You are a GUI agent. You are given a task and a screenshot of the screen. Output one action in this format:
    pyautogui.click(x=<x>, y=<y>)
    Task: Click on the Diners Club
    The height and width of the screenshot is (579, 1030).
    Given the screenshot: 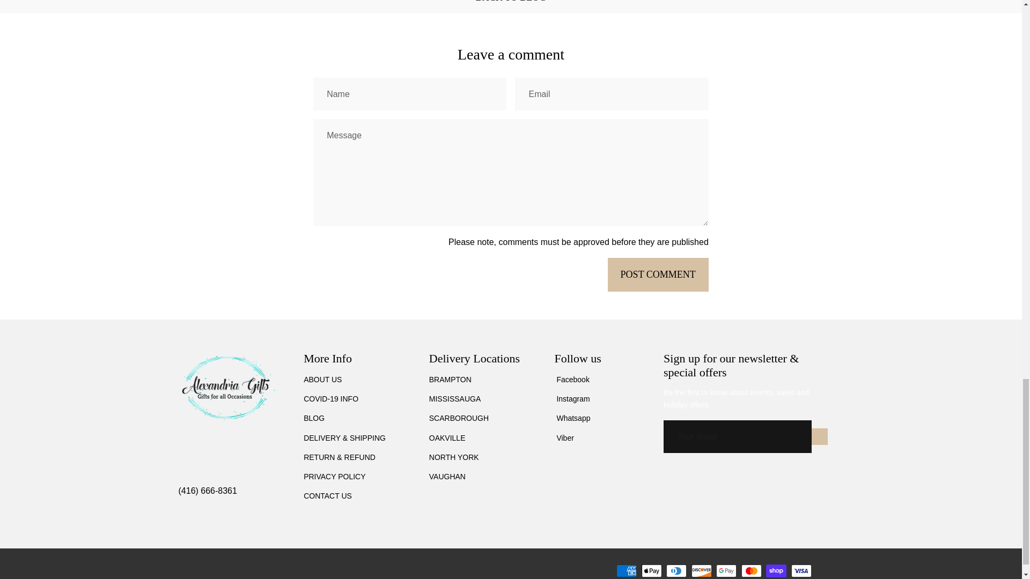 What is the action you would take?
    pyautogui.click(x=676, y=570)
    